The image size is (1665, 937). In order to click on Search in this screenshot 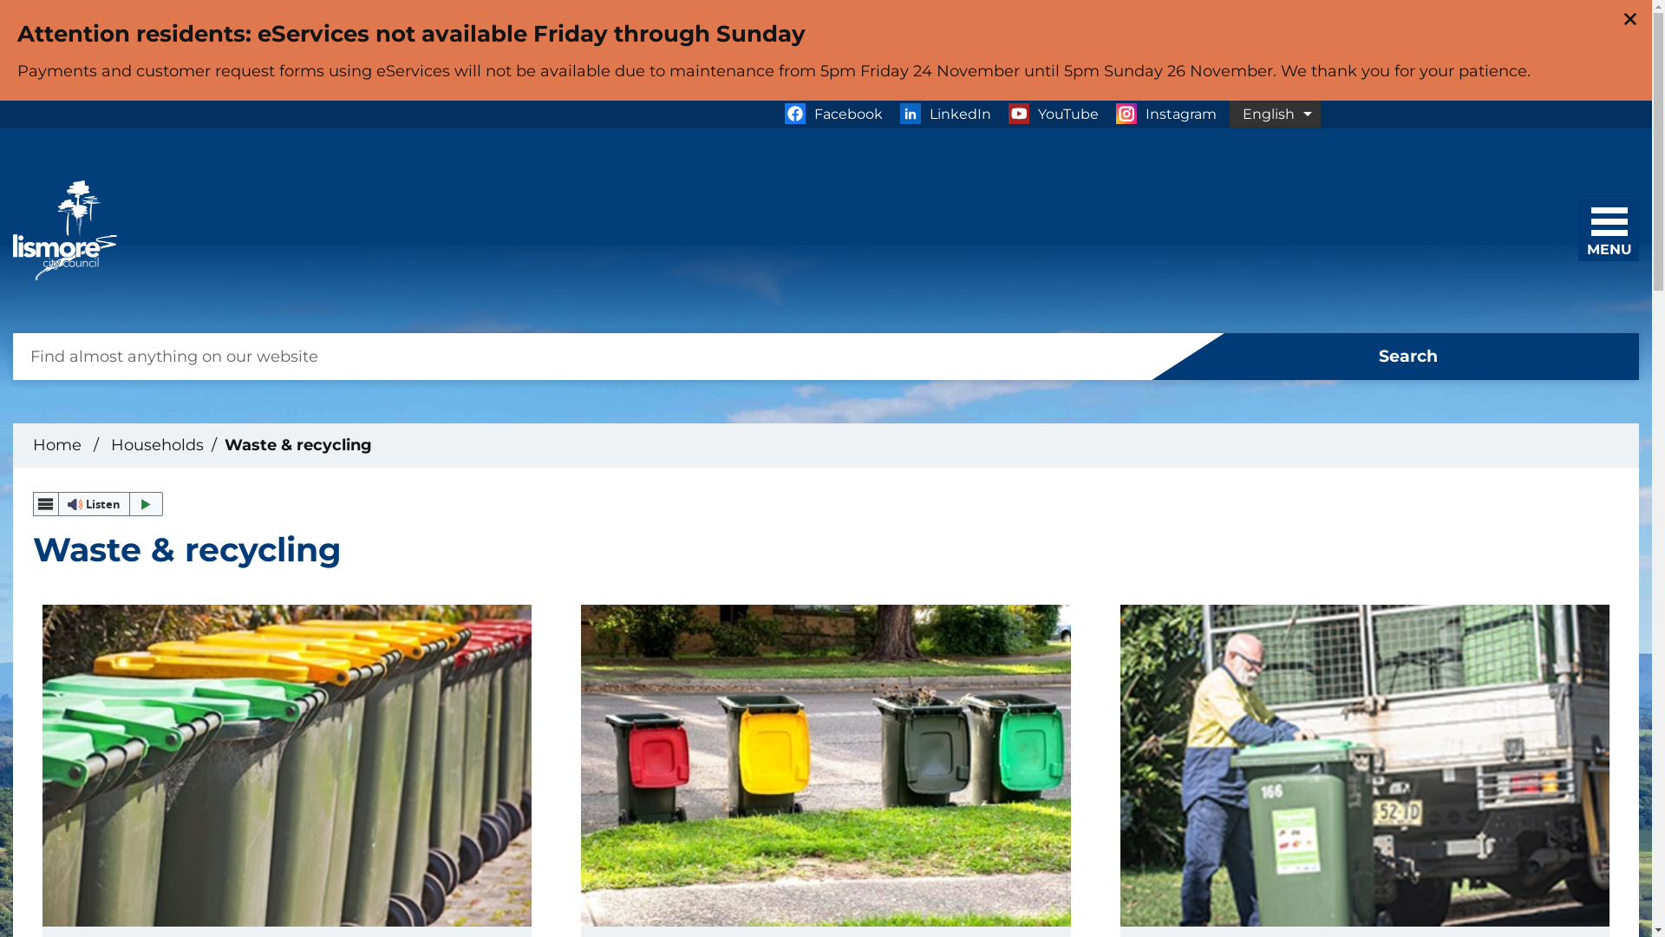, I will do `click(1396, 357)`.